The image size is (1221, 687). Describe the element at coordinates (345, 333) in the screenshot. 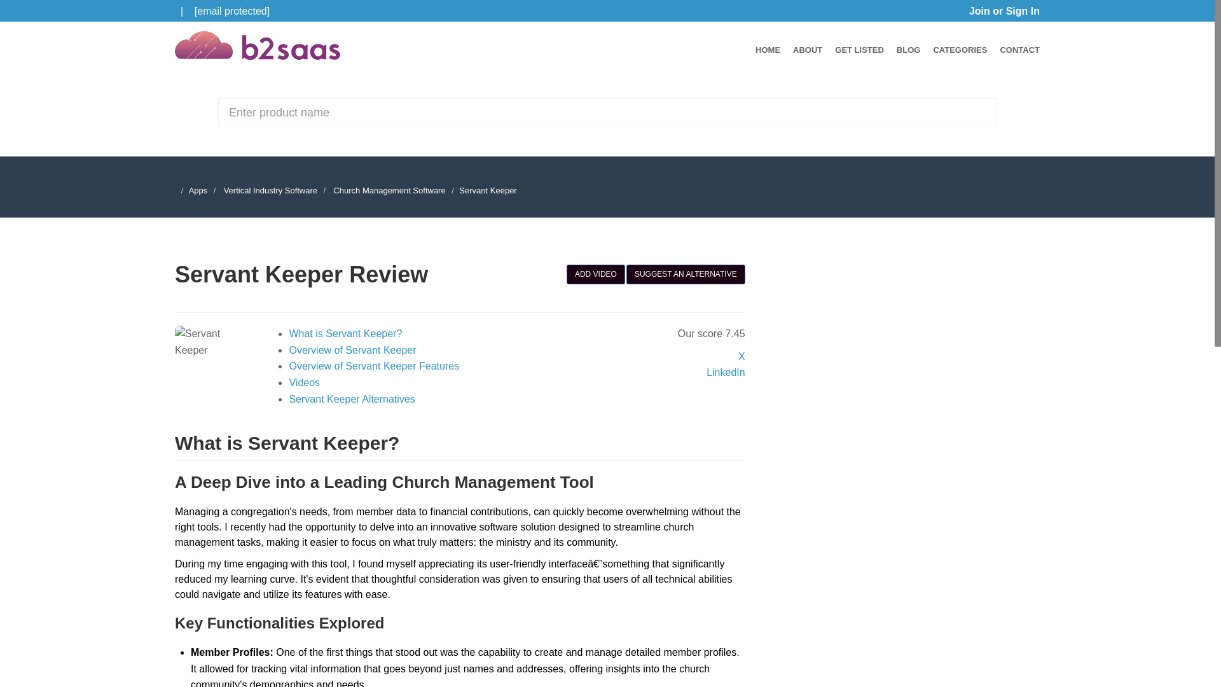

I see `What is Servant Keeper?` at that location.